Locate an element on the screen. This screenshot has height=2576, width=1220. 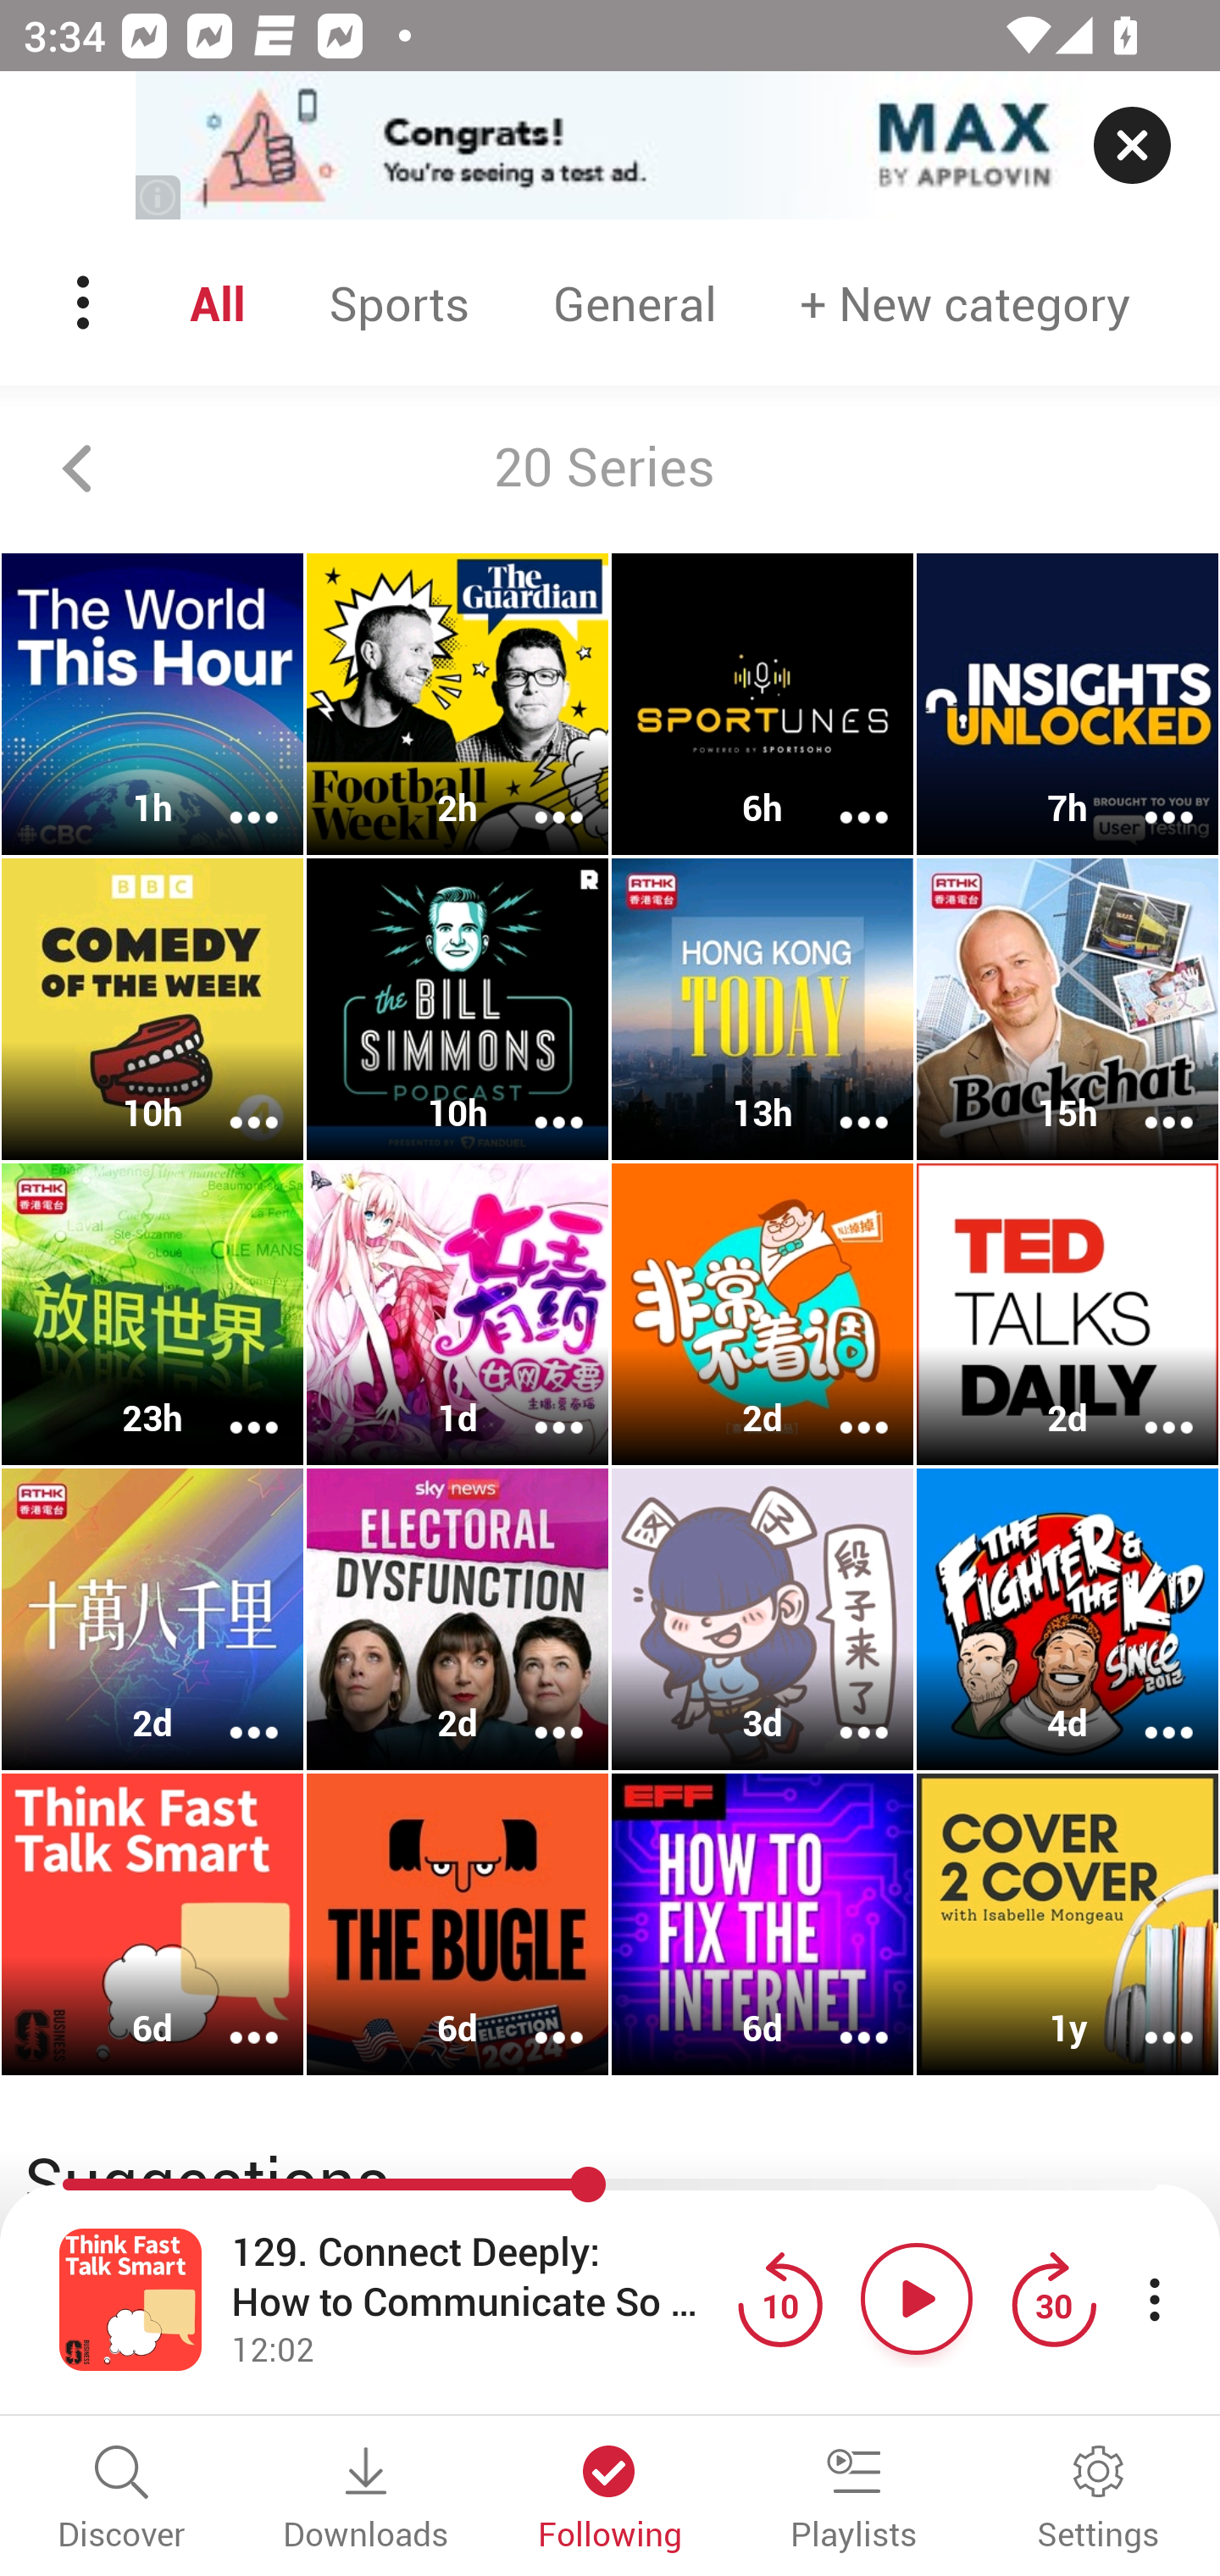
女王有药丨爆笑脱口秀 1d More options More options is located at coordinates (457, 1313).